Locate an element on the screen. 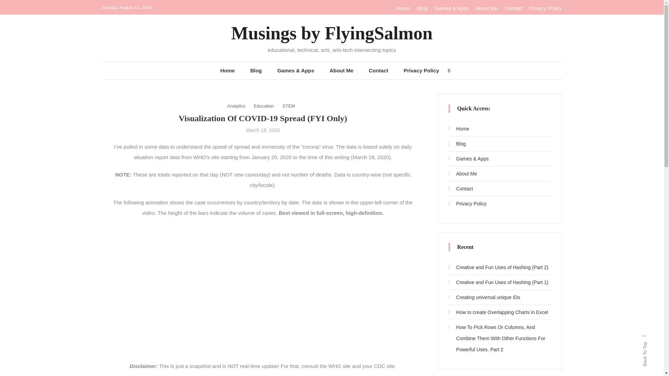  STEM is located at coordinates (289, 106).